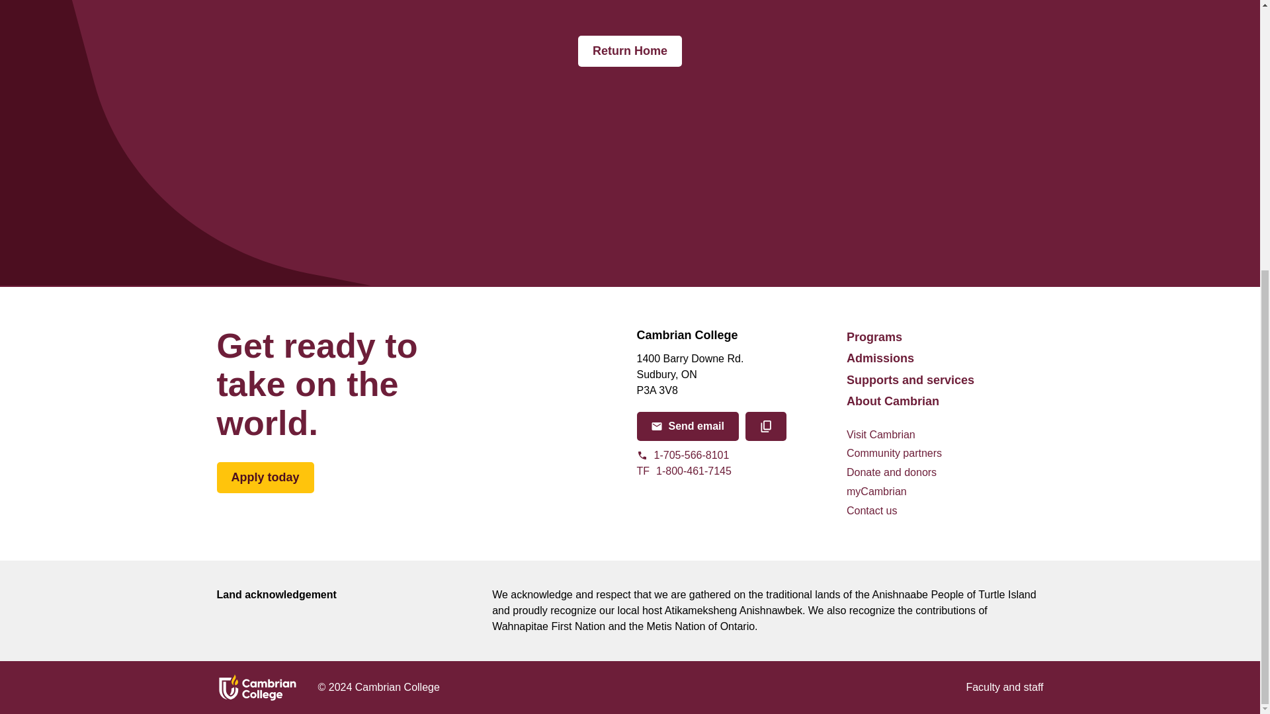 This screenshot has height=714, width=1270. Describe the element at coordinates (872, 512) in the screenshot. I see `Community partners` at that location.